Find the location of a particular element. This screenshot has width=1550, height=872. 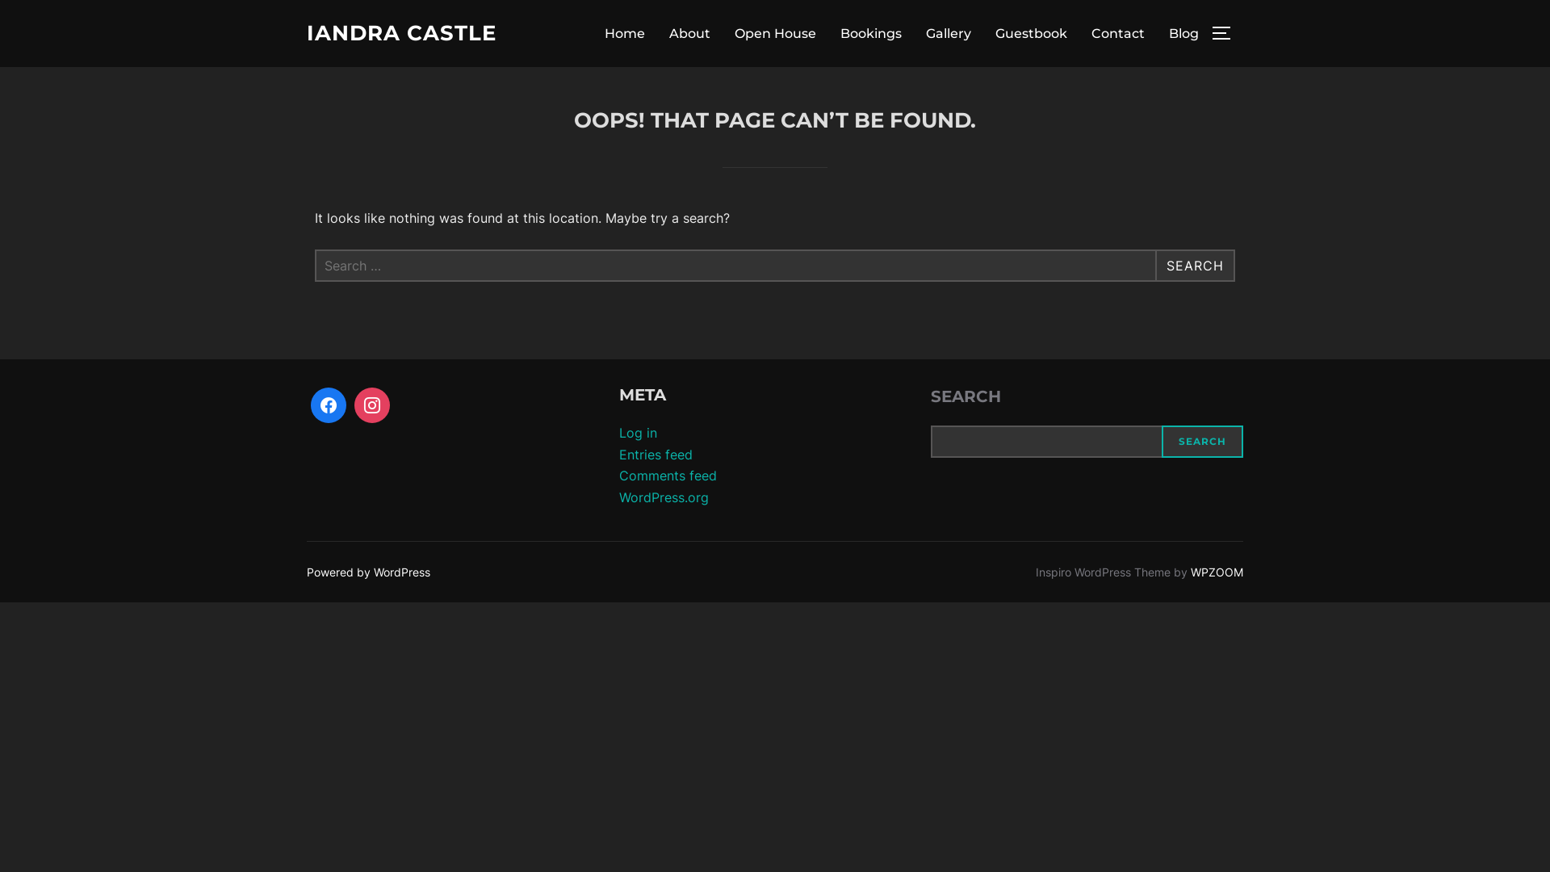

About is located at coordinates (689, 33).